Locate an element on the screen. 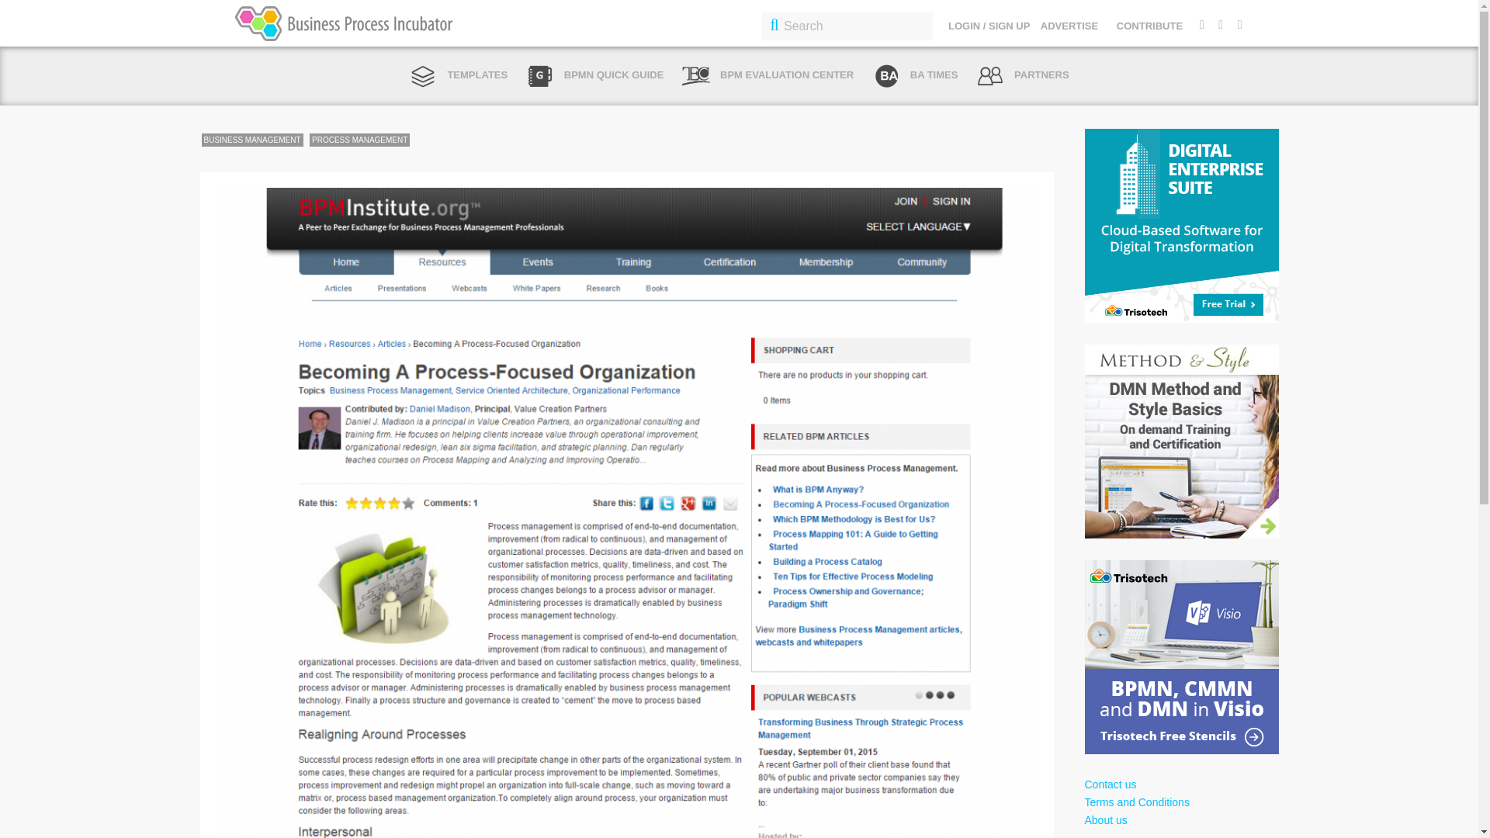  Terms and Conditions is located at coordinates (1136, 802).